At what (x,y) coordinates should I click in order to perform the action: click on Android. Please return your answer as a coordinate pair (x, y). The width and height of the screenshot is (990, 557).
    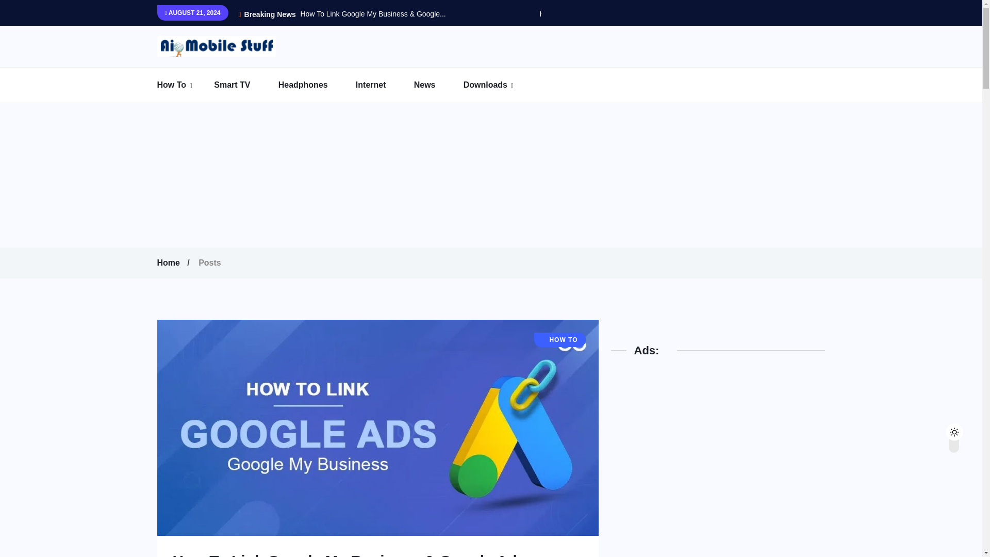
    Looking at the image, I should click on (221, 112).